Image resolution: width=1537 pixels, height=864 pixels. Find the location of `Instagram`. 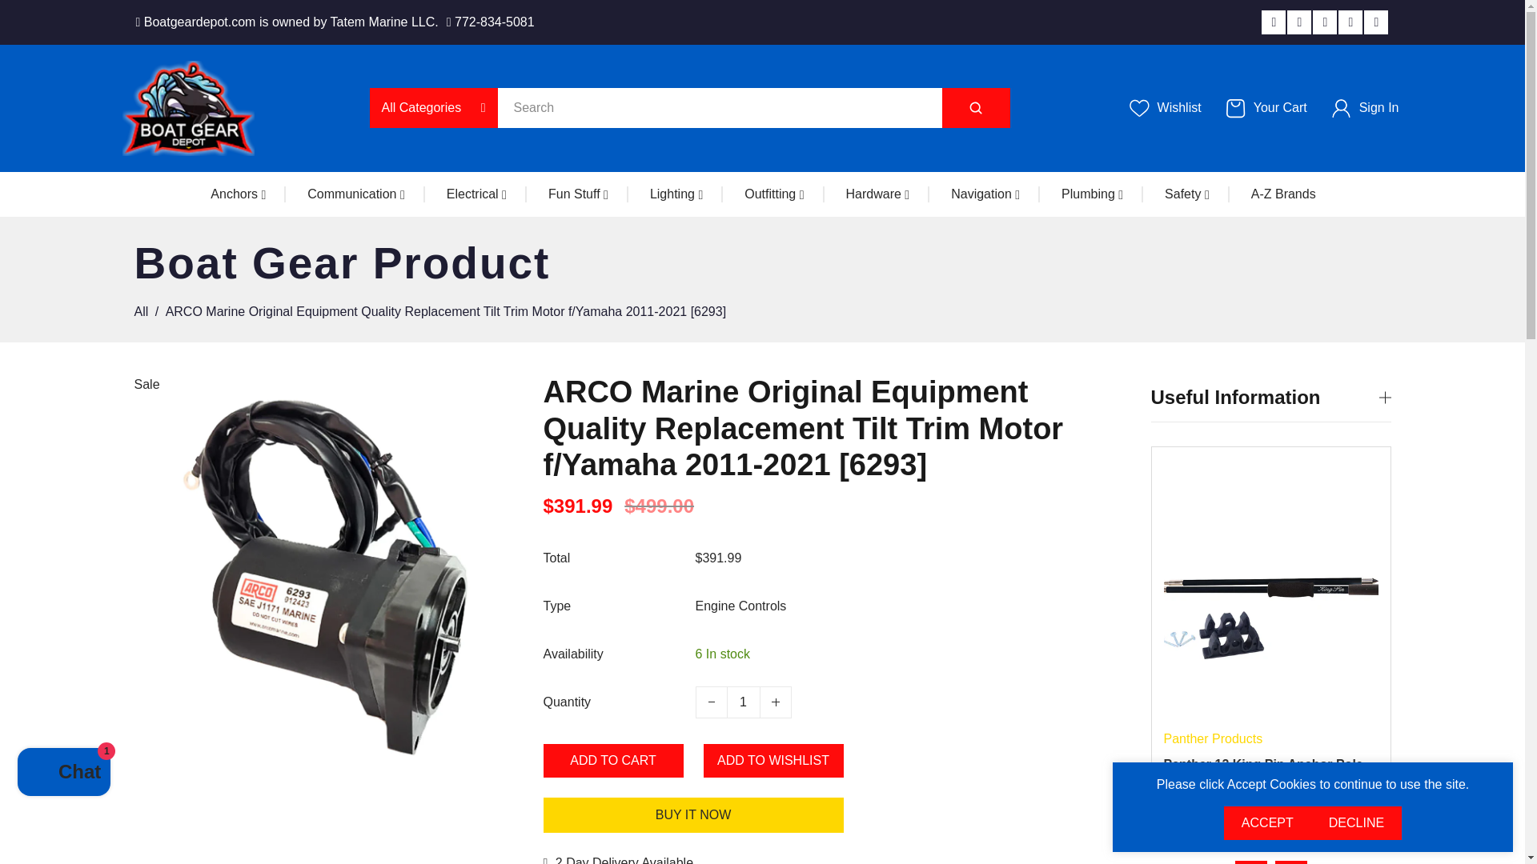

Instagram is located at coordinates (1350, 22).